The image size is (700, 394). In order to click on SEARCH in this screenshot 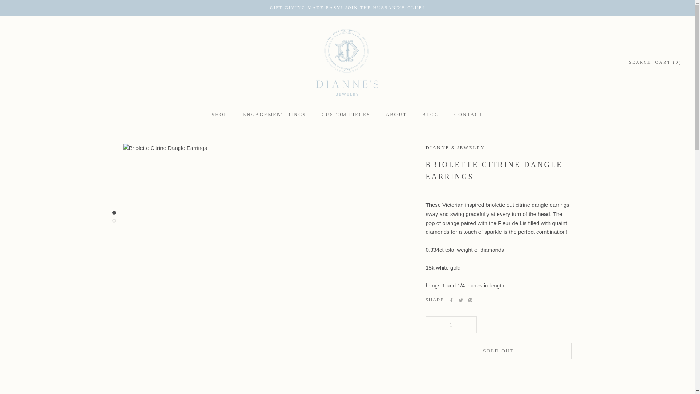, I will do `click(468, 114)`.